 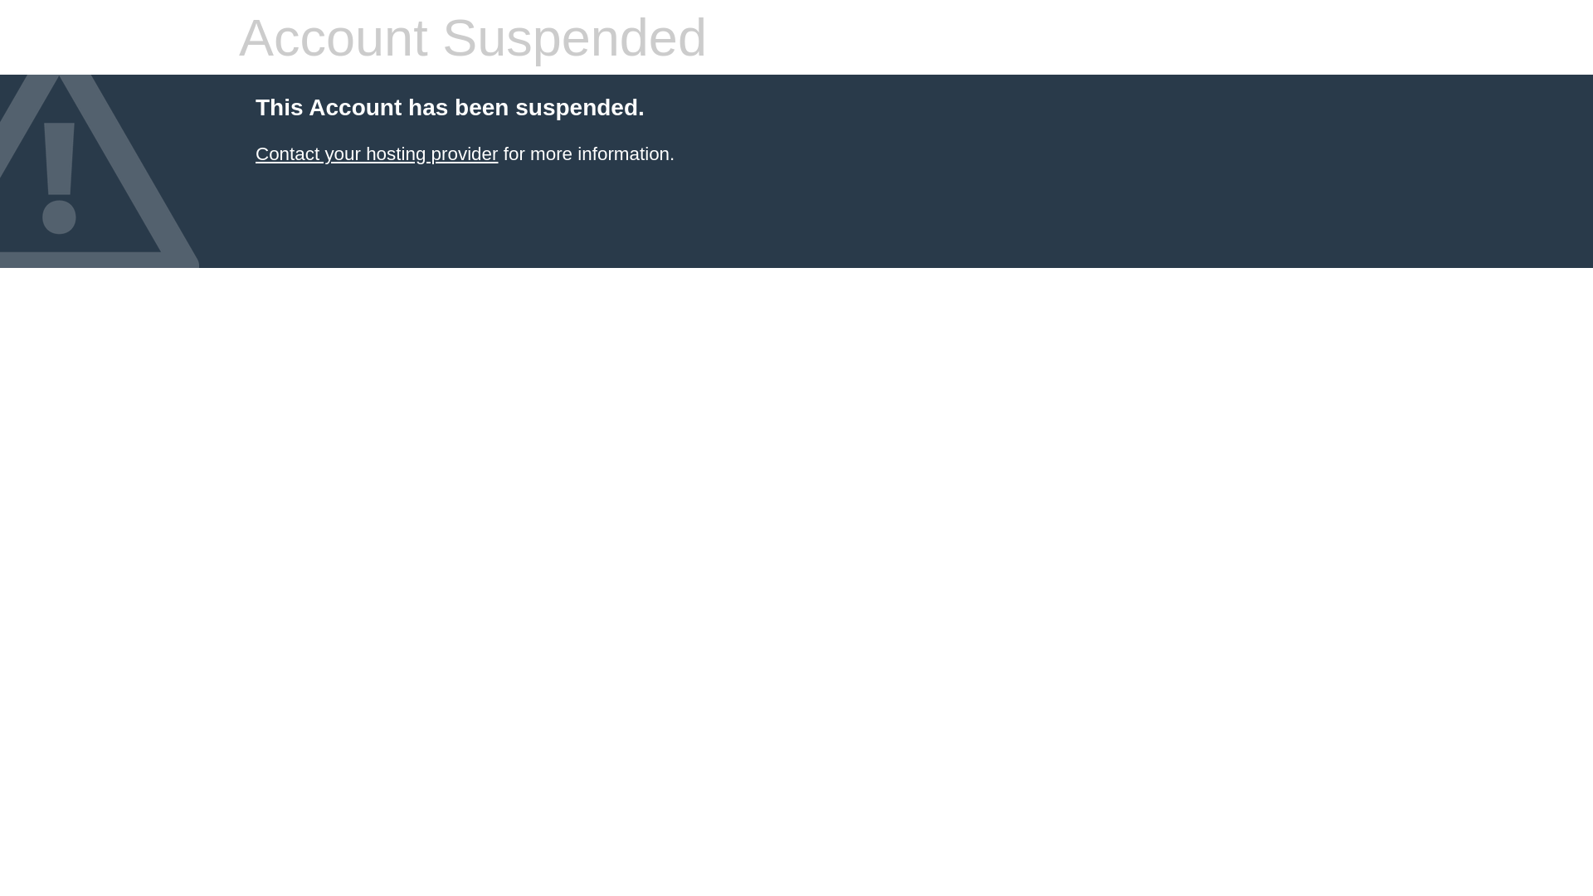 What do you see at coordinates (377, 154) in the screenshot?
I see `Contact your hosting provider` at bounding box center [377, 154].